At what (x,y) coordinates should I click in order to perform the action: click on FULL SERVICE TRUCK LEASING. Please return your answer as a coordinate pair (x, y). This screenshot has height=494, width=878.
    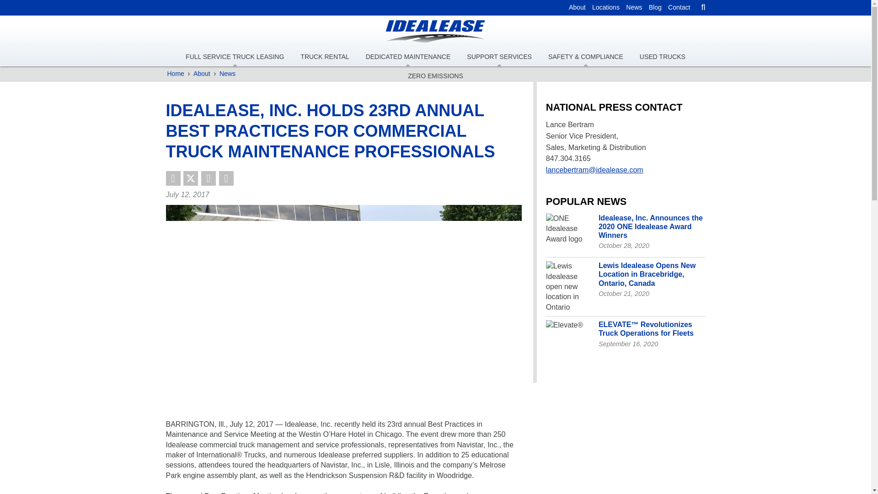
    Looking at the image, I should click on (235, 57).